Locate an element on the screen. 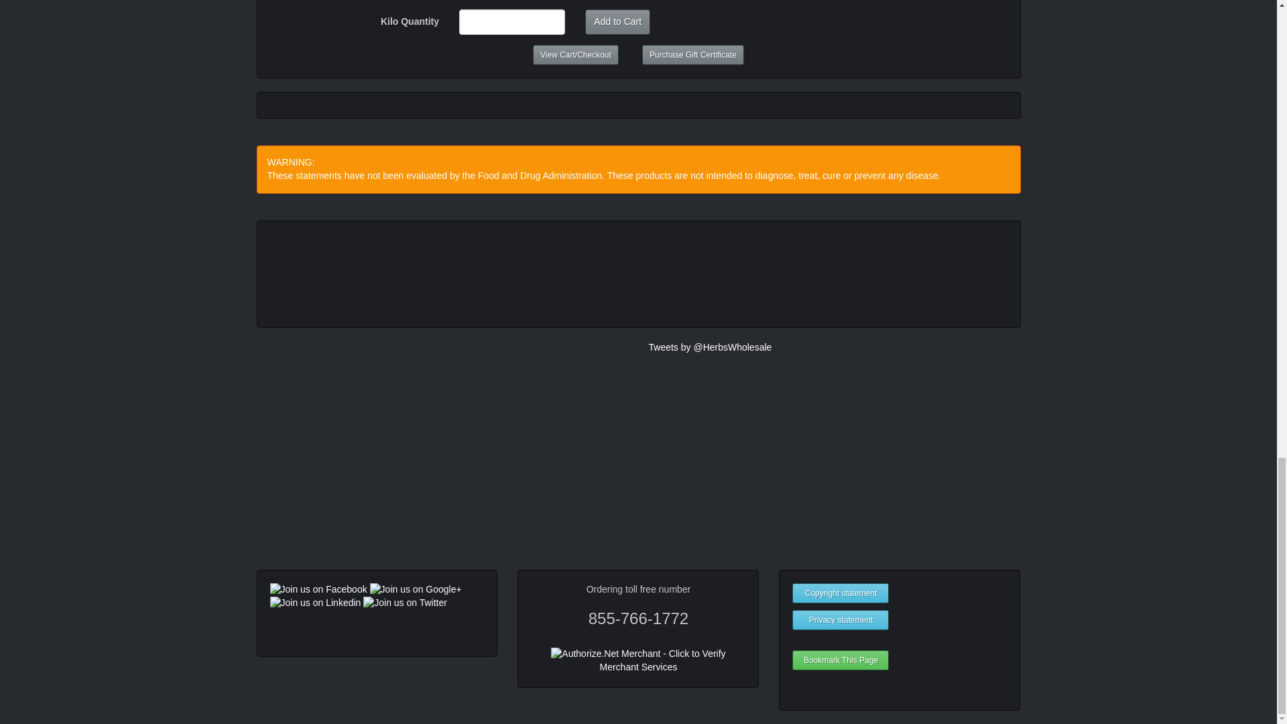  Merchant Services is located at coordinates (638, 667).